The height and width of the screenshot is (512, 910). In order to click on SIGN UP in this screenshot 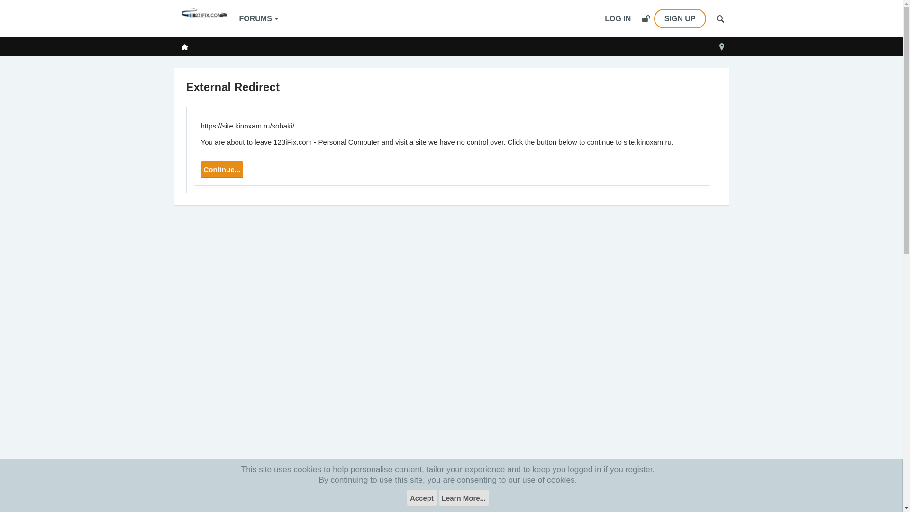, I will do `click(674, 19)`.